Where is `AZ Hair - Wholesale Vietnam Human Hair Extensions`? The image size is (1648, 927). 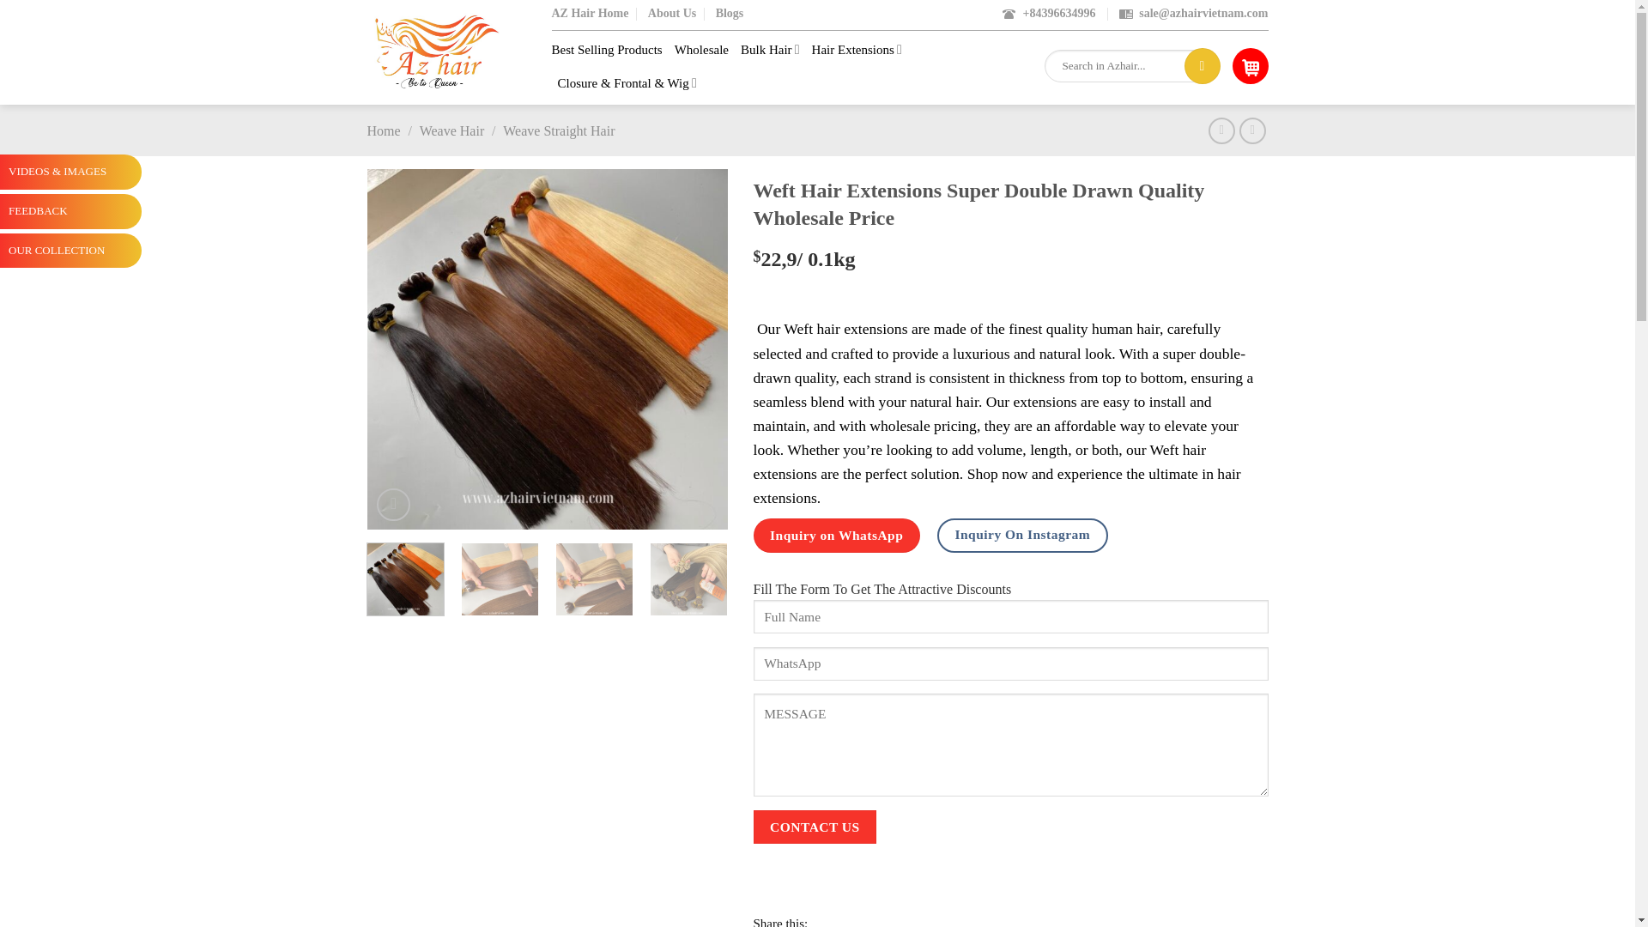 AZ Hair - Wholesale Vietnam Human Hair Extensions is located at coordinates (453, 51).